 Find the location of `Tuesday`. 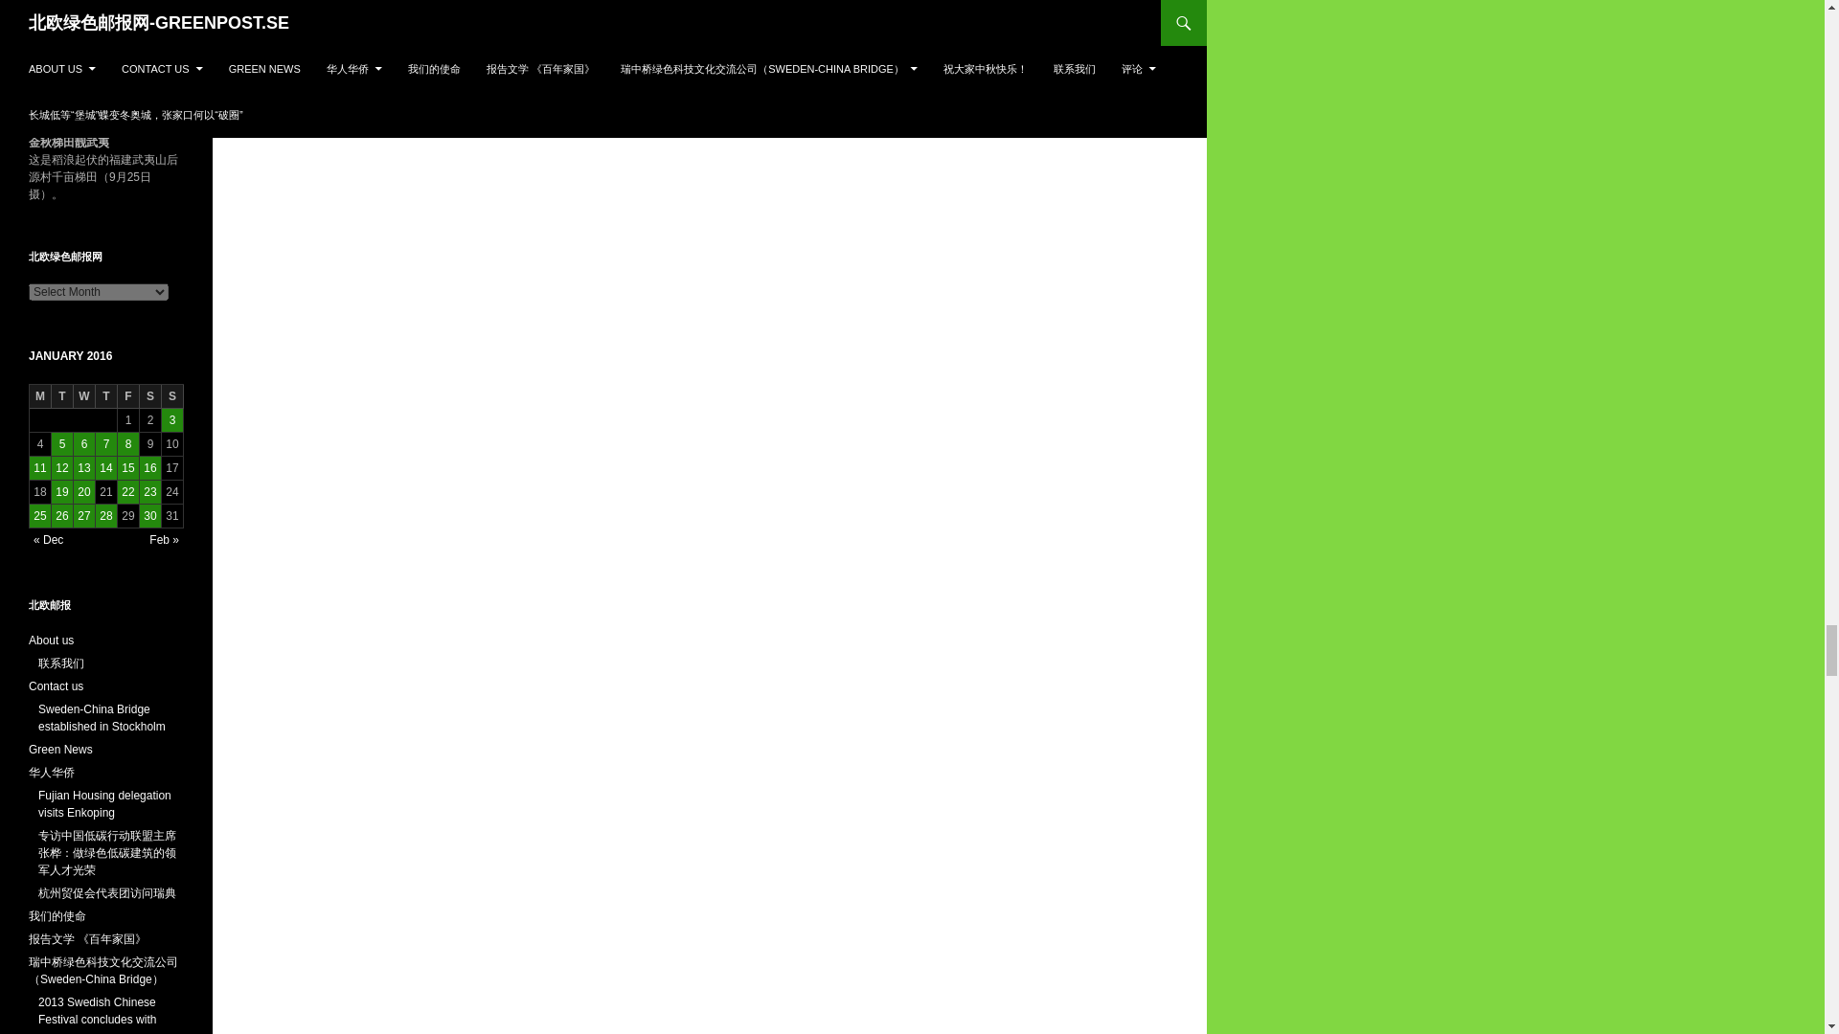

Tuesday is located at coordinates (61, 396).